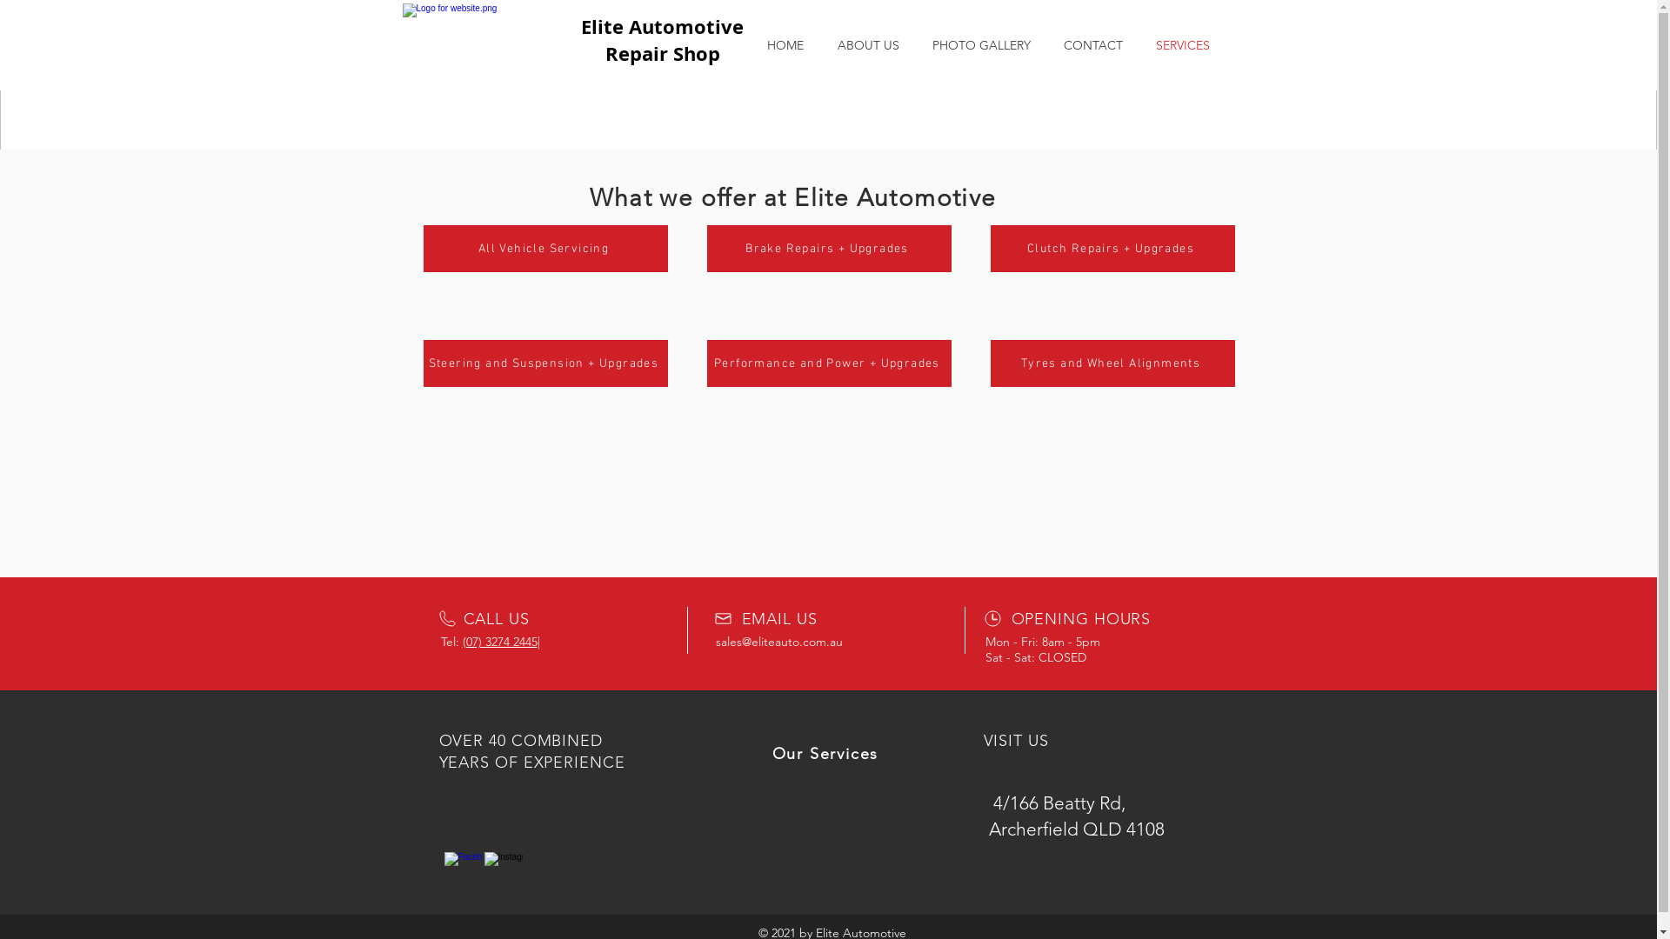 The width and height of the screenshot is (1670, 939). What do you see at coordinates (1112, 249) in the screenshot?
I see `Clutch Repairs + Upgrades` at bounding box center [1112, 249].